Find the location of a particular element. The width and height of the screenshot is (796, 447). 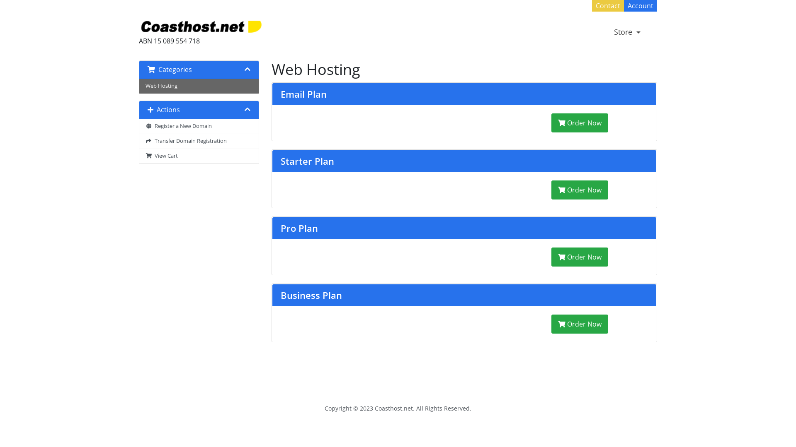

Order Now is located at coordinates (580, 324).